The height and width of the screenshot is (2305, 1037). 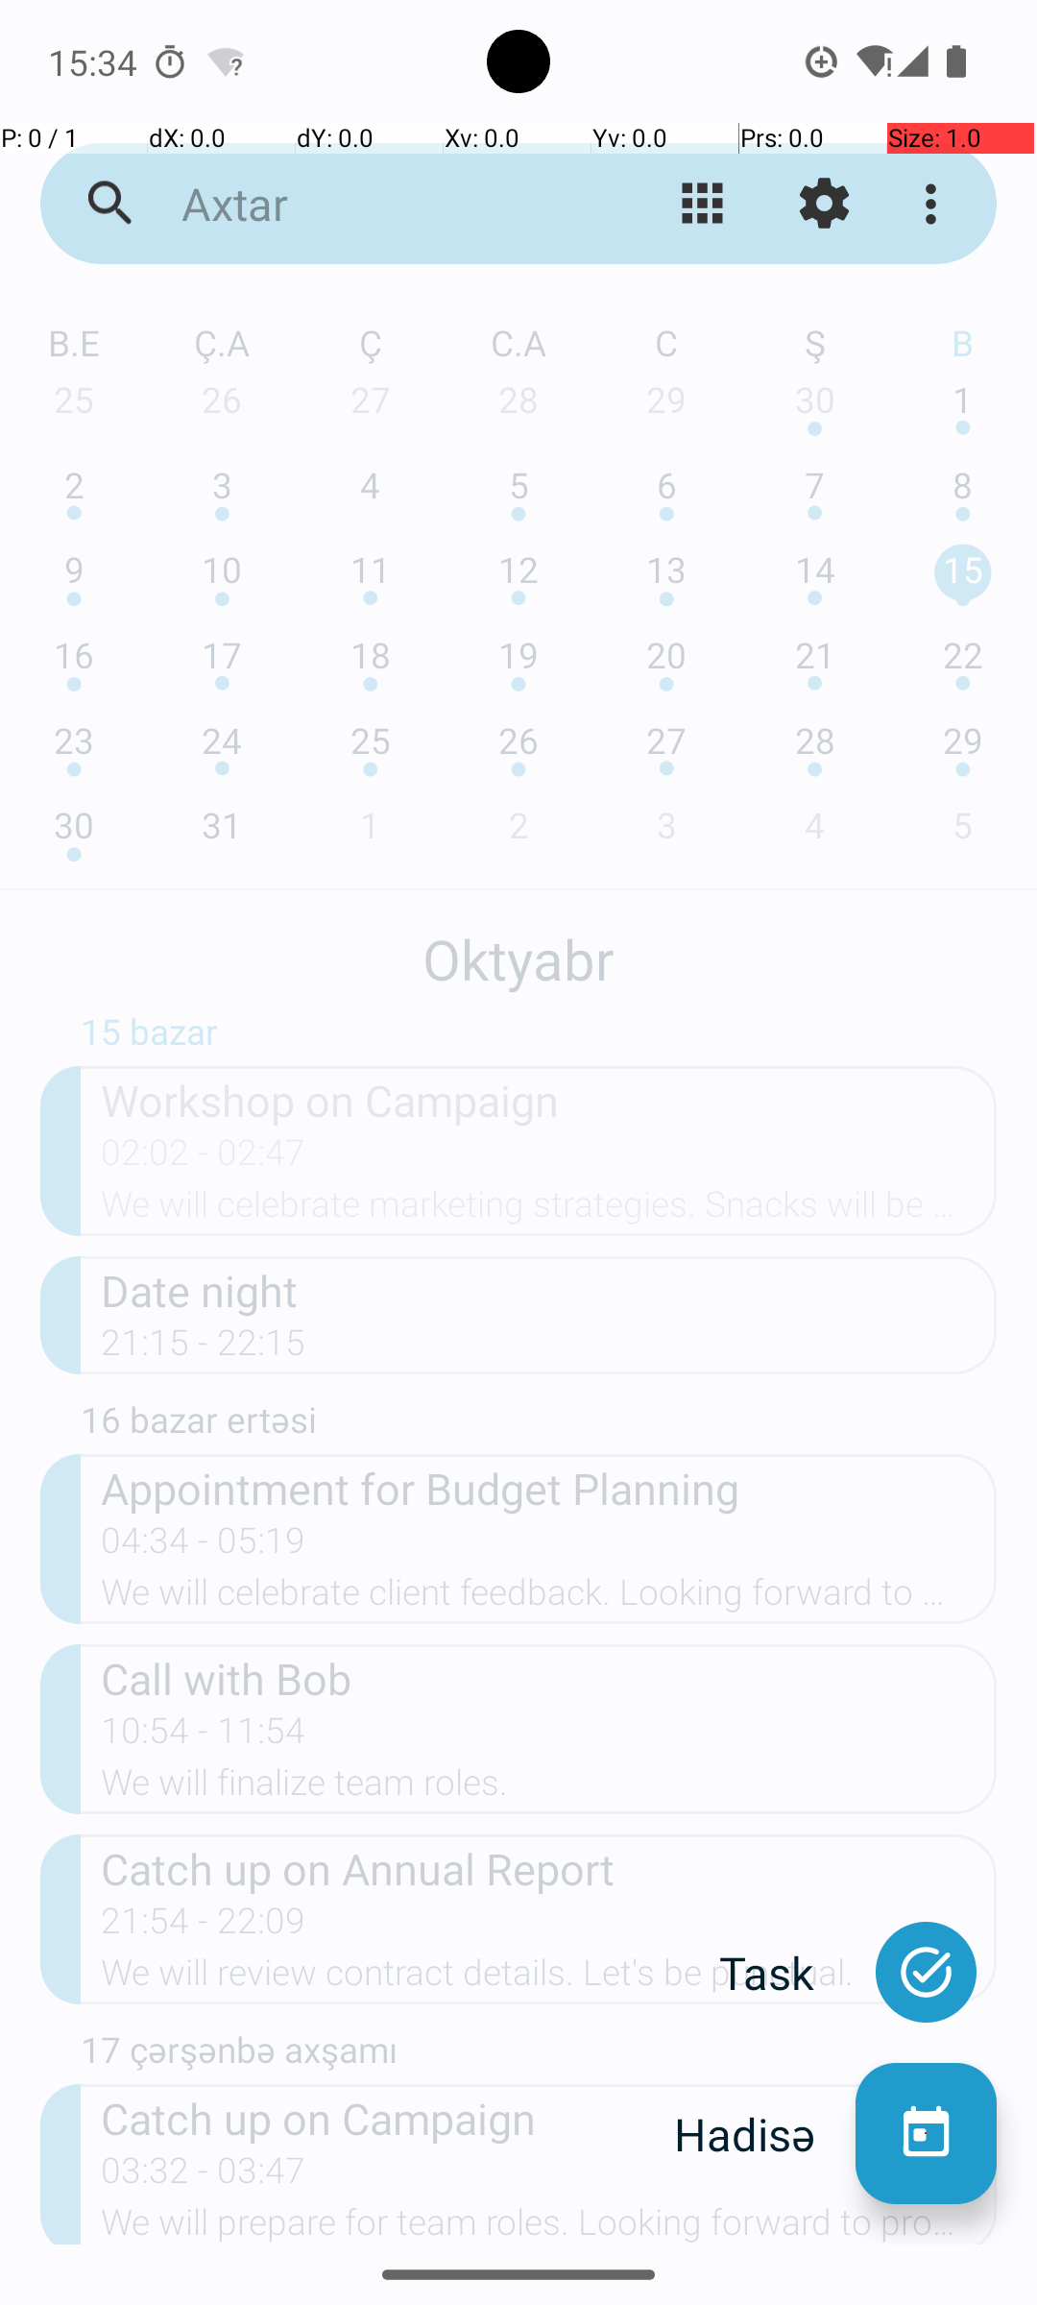 What do you see at coordinates (204, 1546) in the screenshot?
I see `04:34 - 05:19` at bounding box center [204, 1546].